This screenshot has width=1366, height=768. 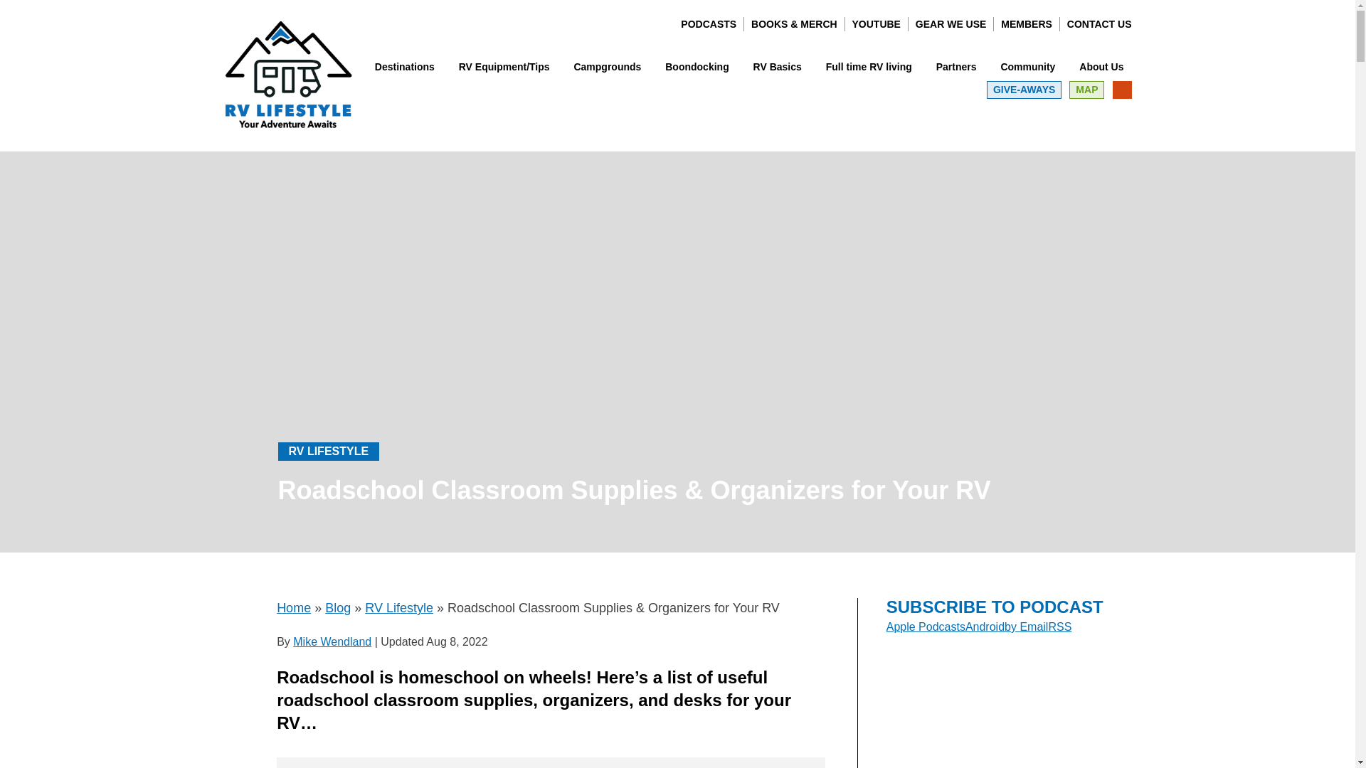 What do you see at coordinates (1026, 24) in the screenshot?
I see `MEMBERS` at bounding box center [1026, 24].